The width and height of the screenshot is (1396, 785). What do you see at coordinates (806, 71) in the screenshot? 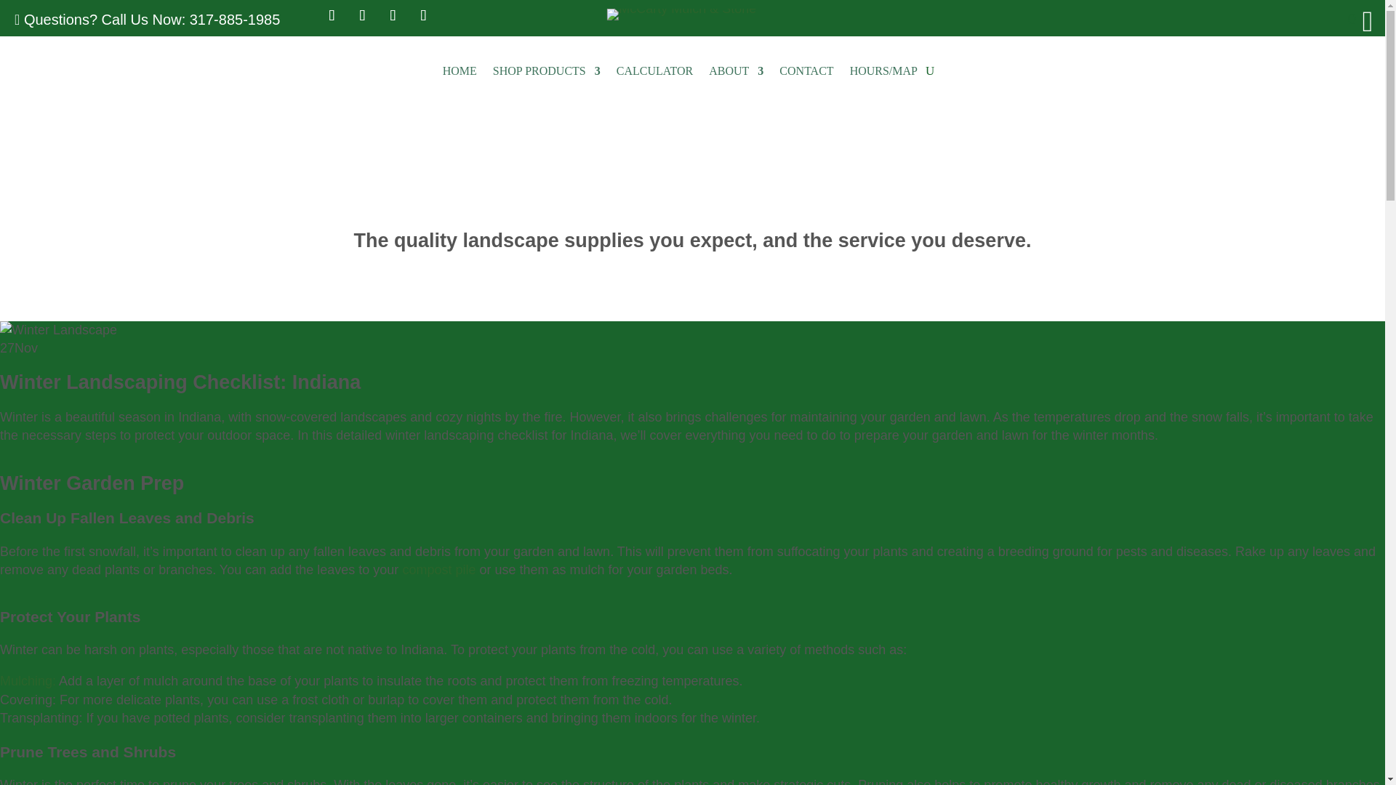
I see `CONTACT` at bounding box center [806, 71].